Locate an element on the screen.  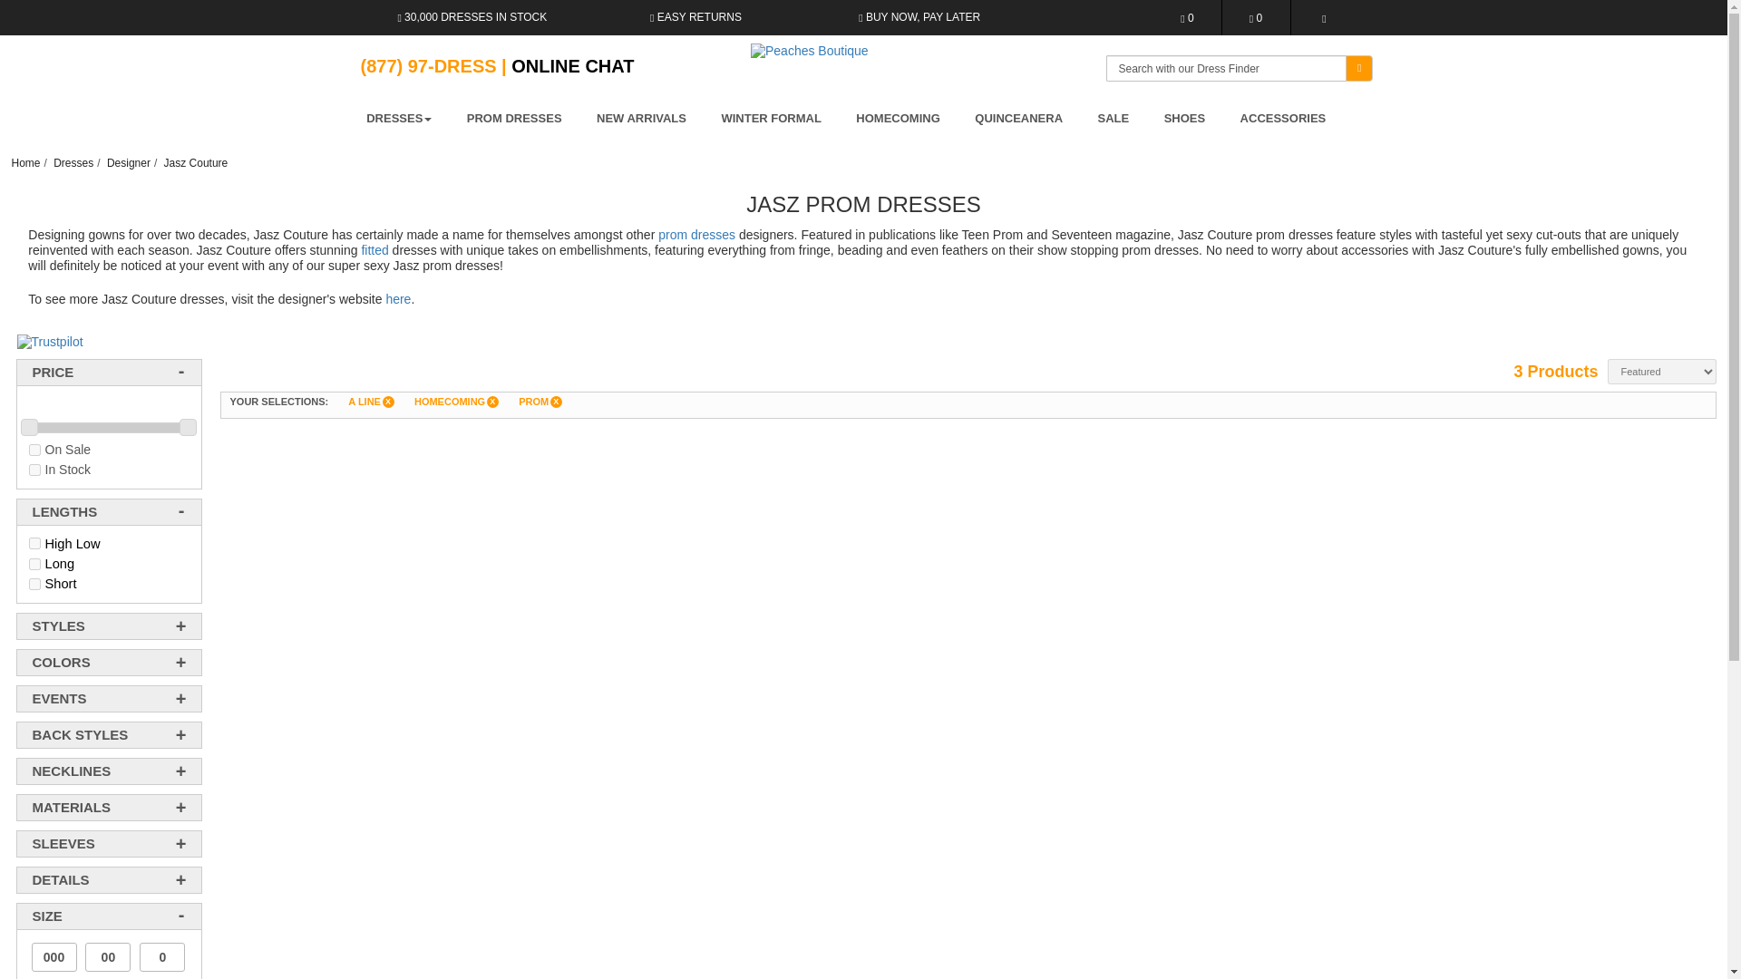
on is located at coordinates (34, 542).